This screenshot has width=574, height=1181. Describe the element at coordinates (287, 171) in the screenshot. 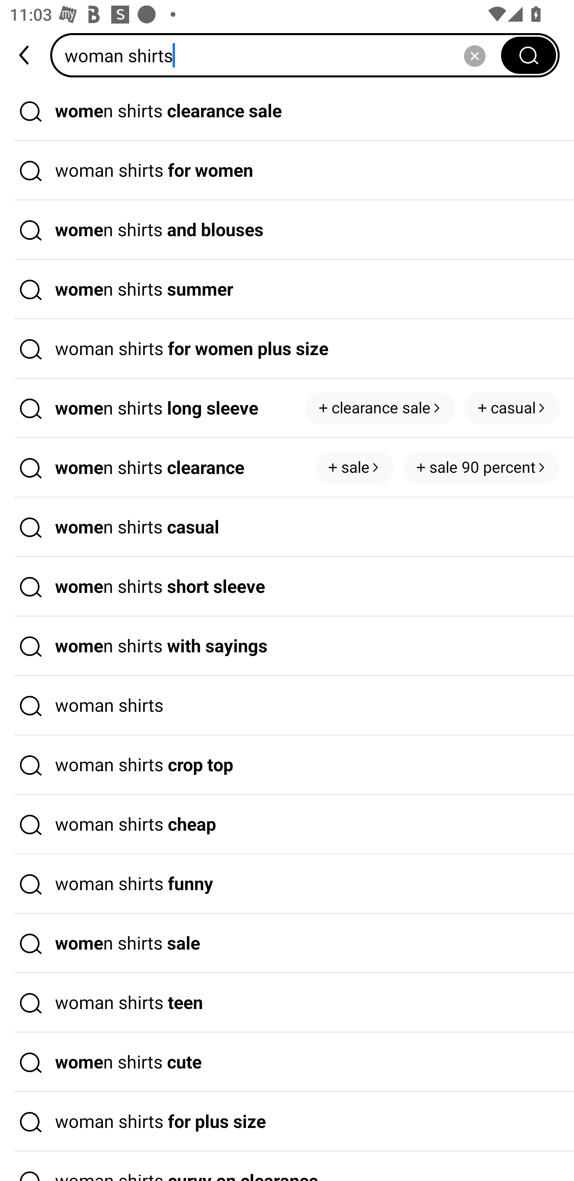

I see `woman shirts for women` at that location.